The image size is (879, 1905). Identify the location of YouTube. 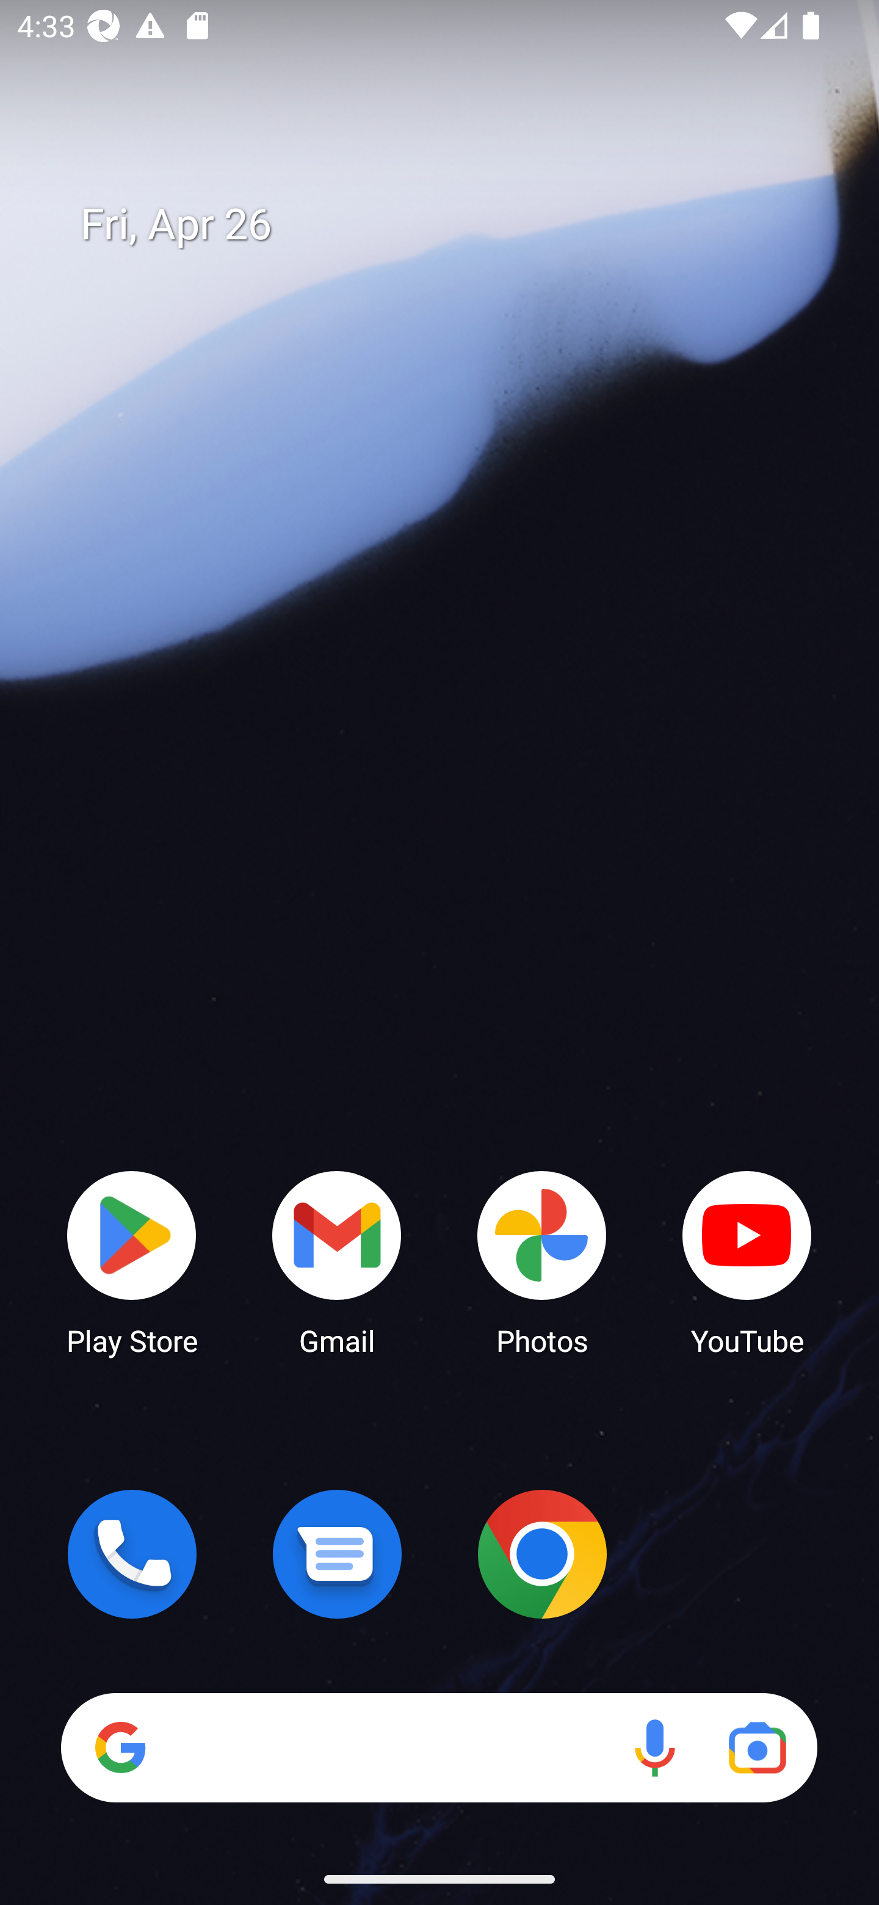
(747, 1261).